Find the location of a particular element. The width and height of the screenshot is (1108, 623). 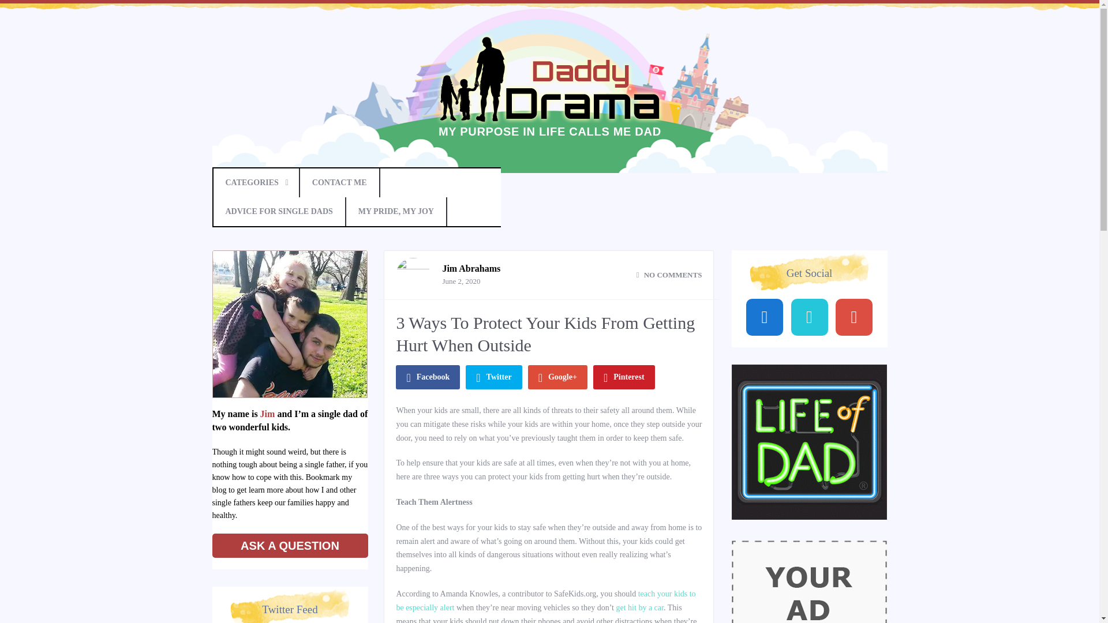

Twitter is located at coordinates (493, 377).